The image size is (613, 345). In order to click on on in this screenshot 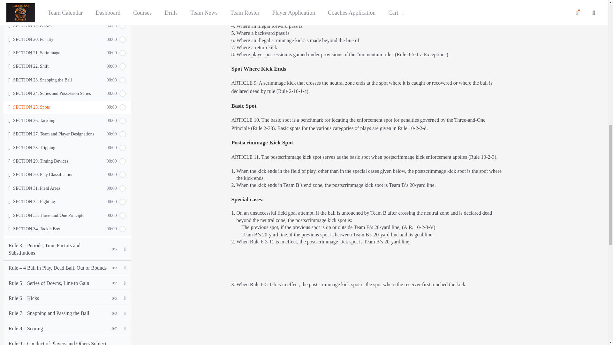, I will do `click(123, 26)`.